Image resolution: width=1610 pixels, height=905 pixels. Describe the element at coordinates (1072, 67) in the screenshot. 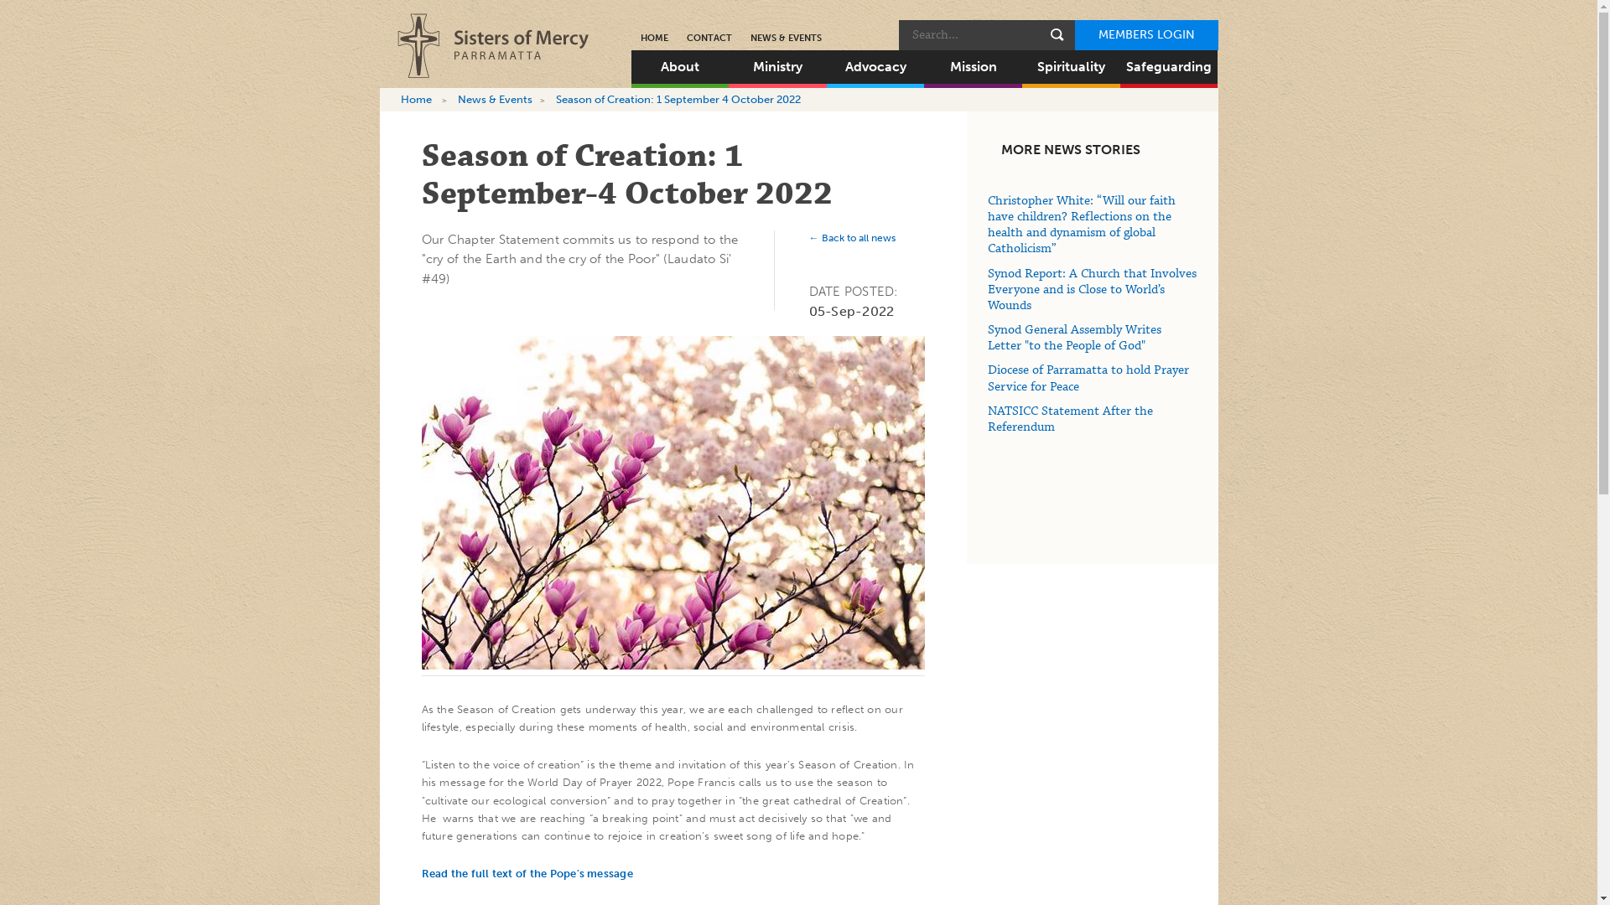

I see `Spirituality` at that location.